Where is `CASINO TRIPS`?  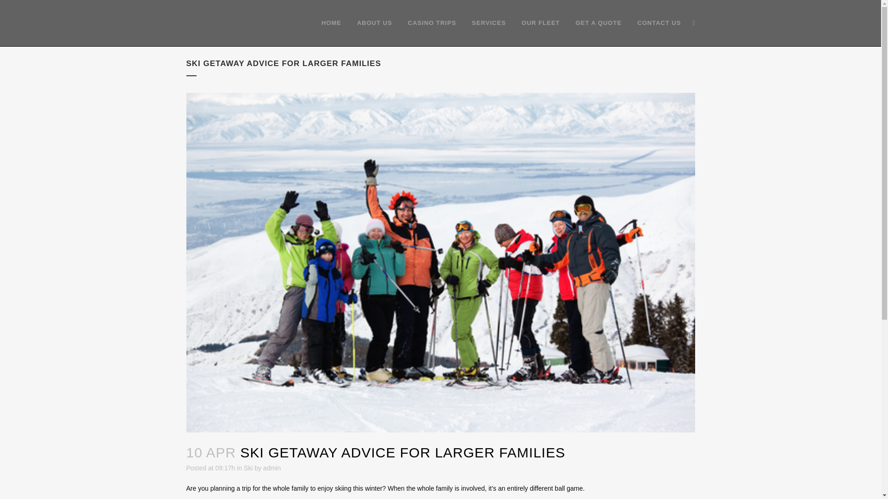
CASINO TRIPS is located at coordinates (432, 23).